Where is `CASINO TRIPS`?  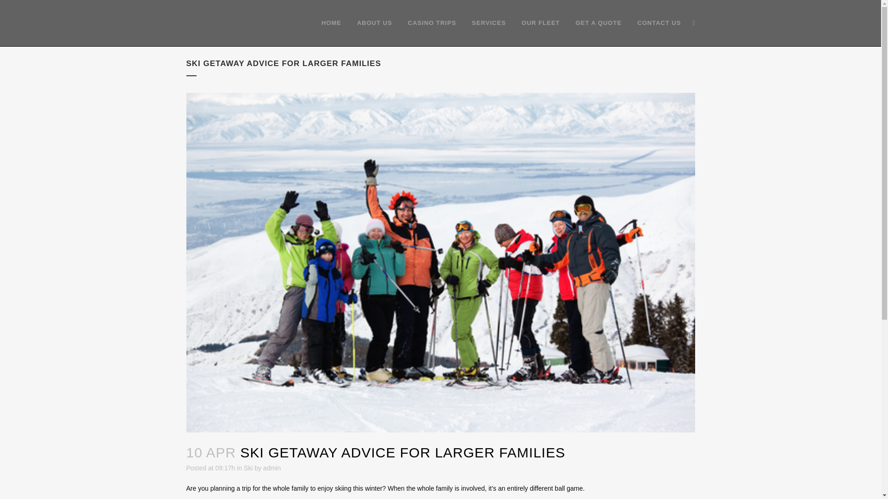
CASINO TRIPS is located at coordinates (432, 23).